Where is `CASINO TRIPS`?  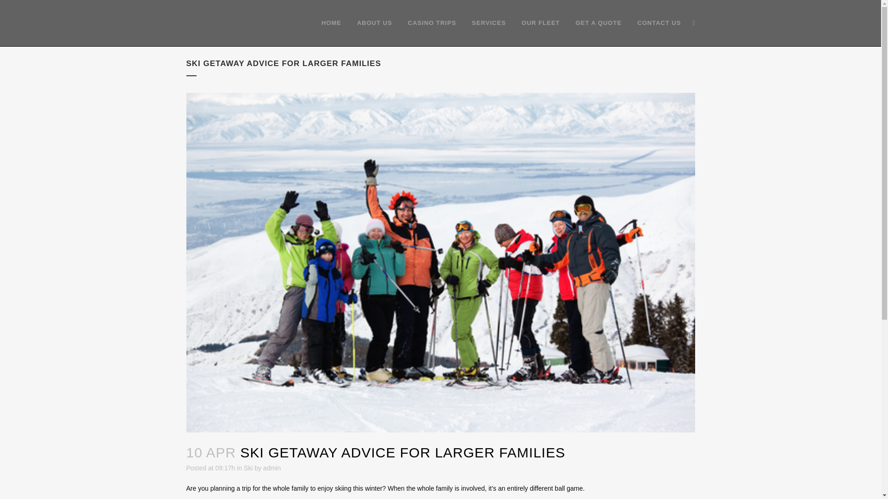
CASINO TRIPS is located at coordinates (432, 23).